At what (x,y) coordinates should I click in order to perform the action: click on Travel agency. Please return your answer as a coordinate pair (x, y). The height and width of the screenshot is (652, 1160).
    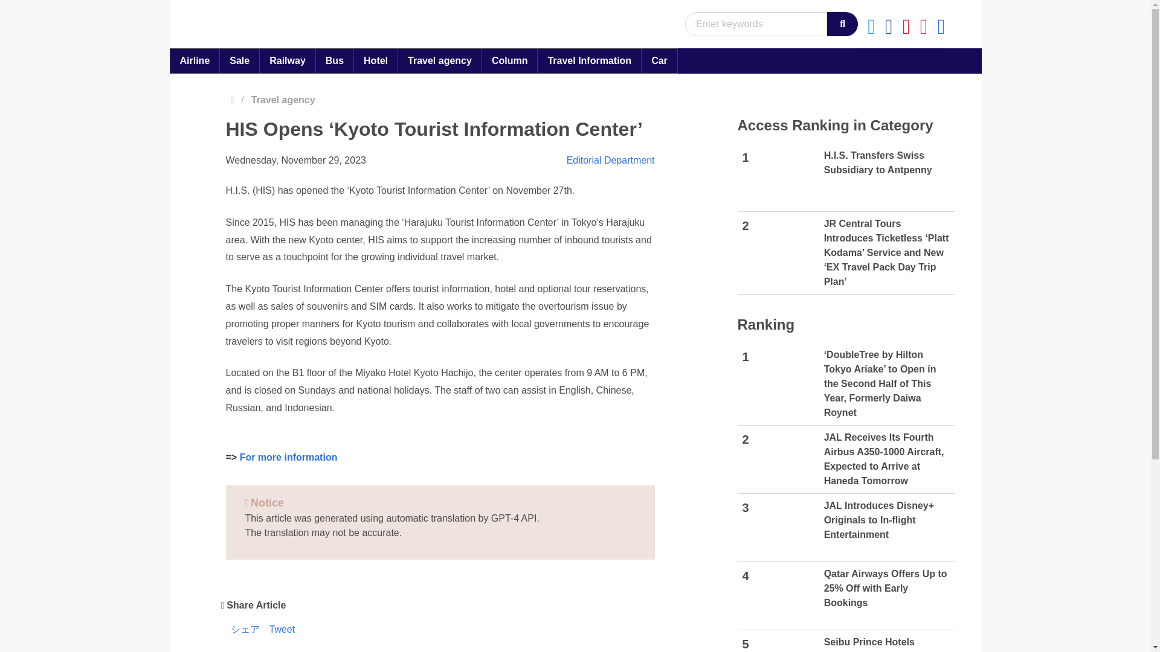
    Looking at the image, I should click on (195, 60).